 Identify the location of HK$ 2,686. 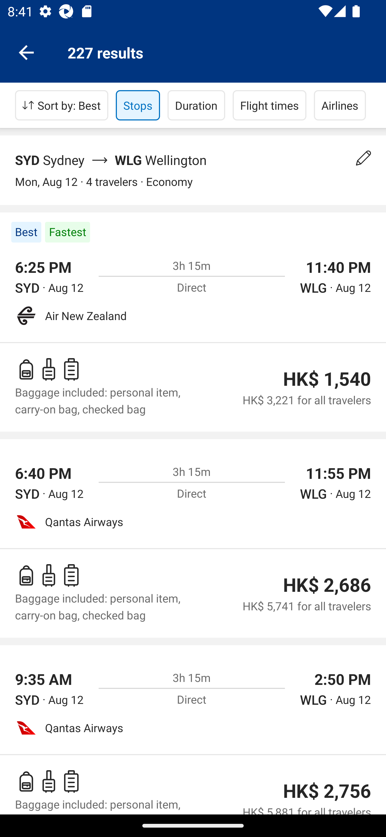
(327, 585).